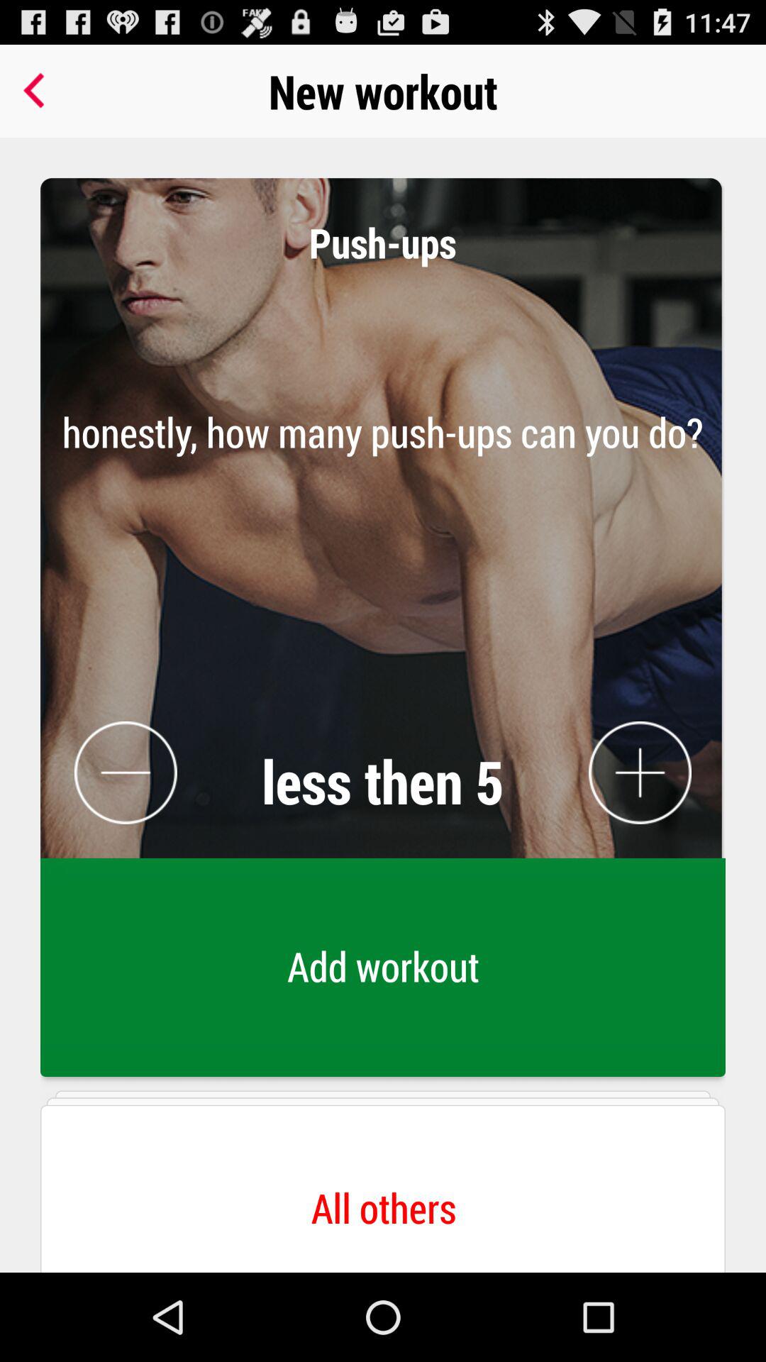  What do you see at coordinates (383, 1178) in the screenshot?
I see `click the button below the add workout` at bounding box center [383, 1178].